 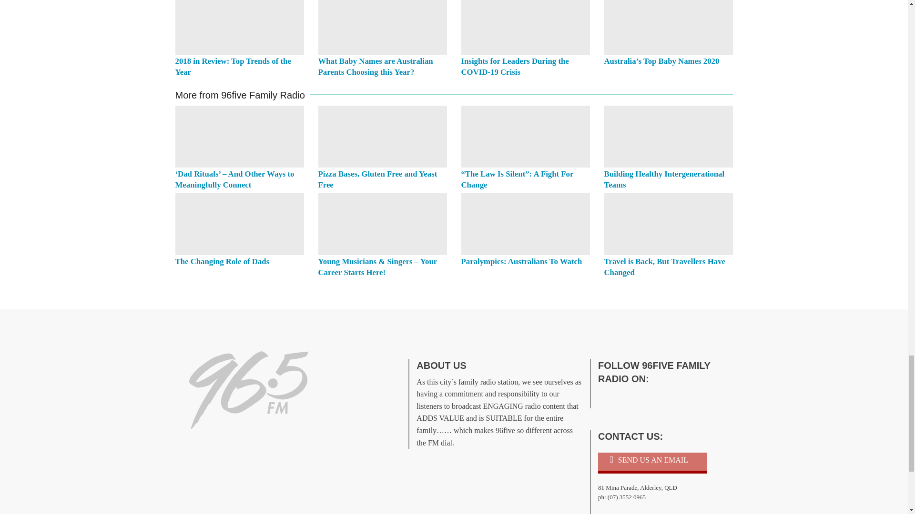 I want to click on Pizza Bases, Gluten Free and Yeast Free, so click(x=377, y=179).